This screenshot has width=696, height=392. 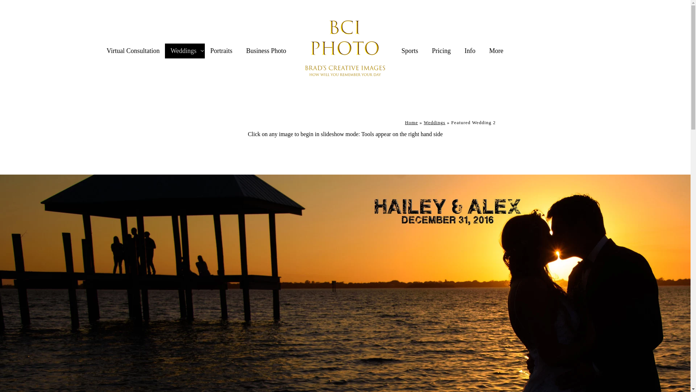 I want to click on Brad's Creative Images, so click(x=411, y=122).